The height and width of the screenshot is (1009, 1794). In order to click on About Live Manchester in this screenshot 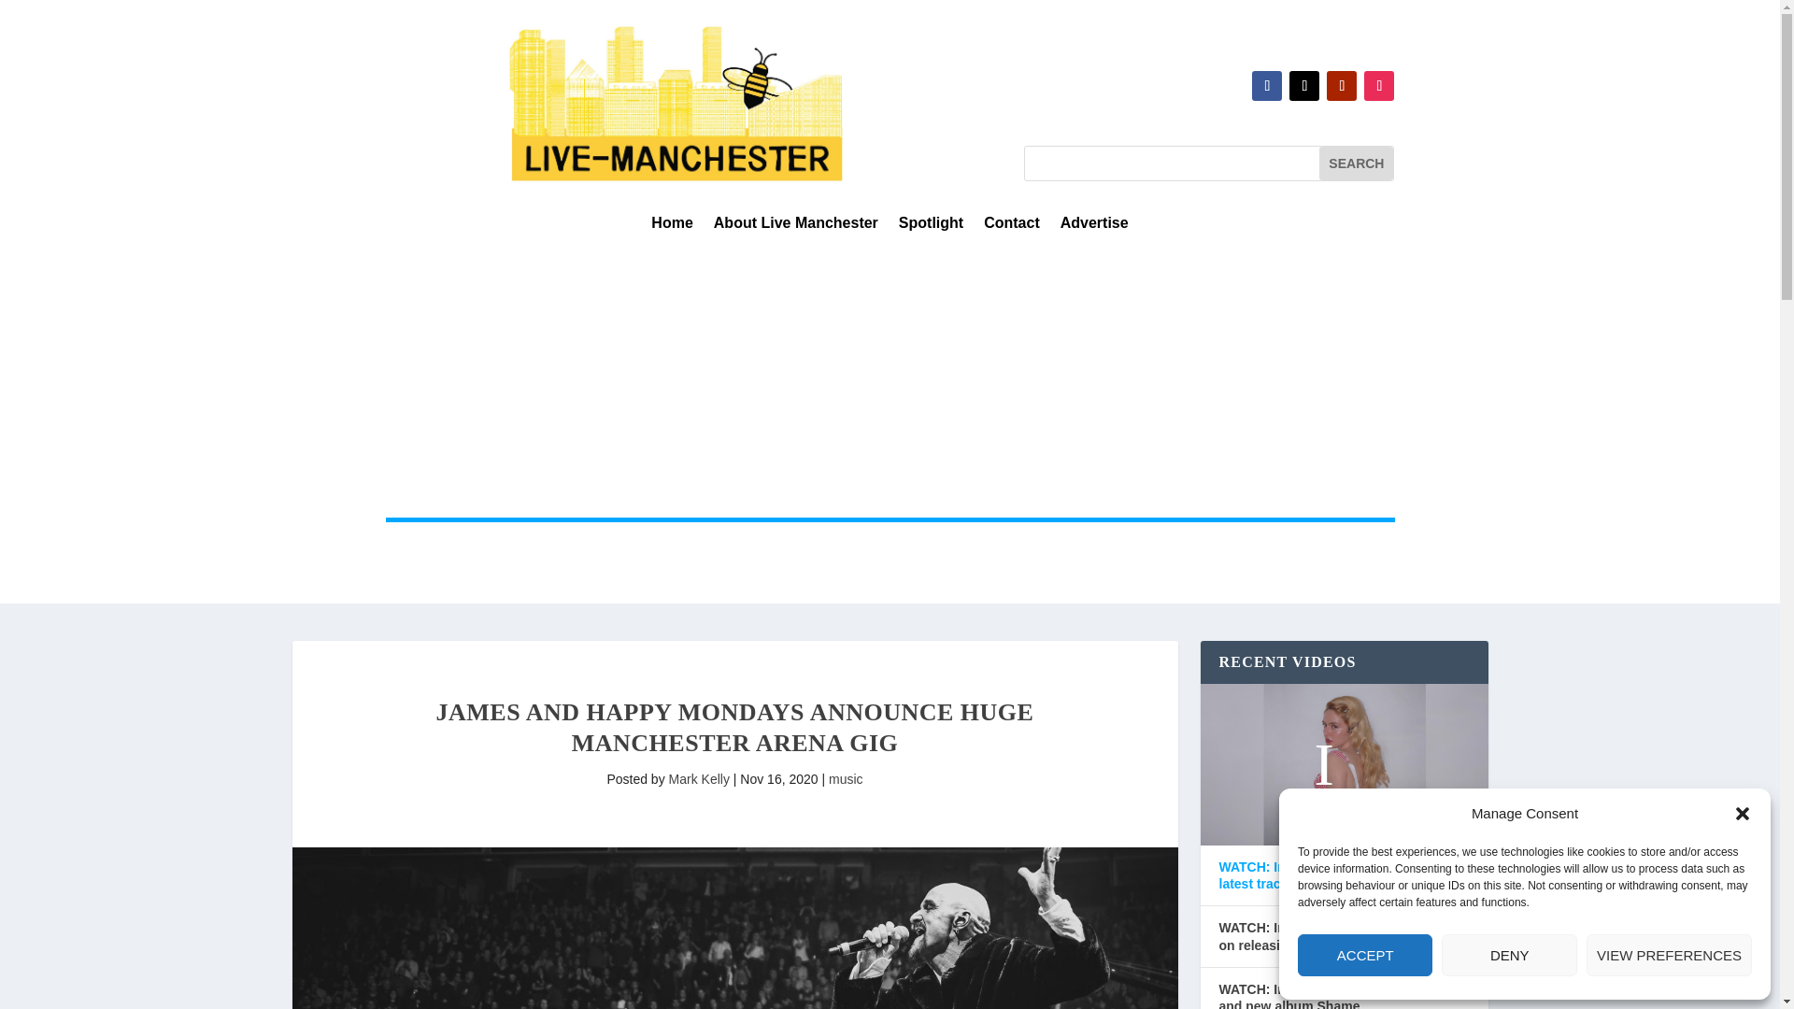, I will do `click(796, 226)`.